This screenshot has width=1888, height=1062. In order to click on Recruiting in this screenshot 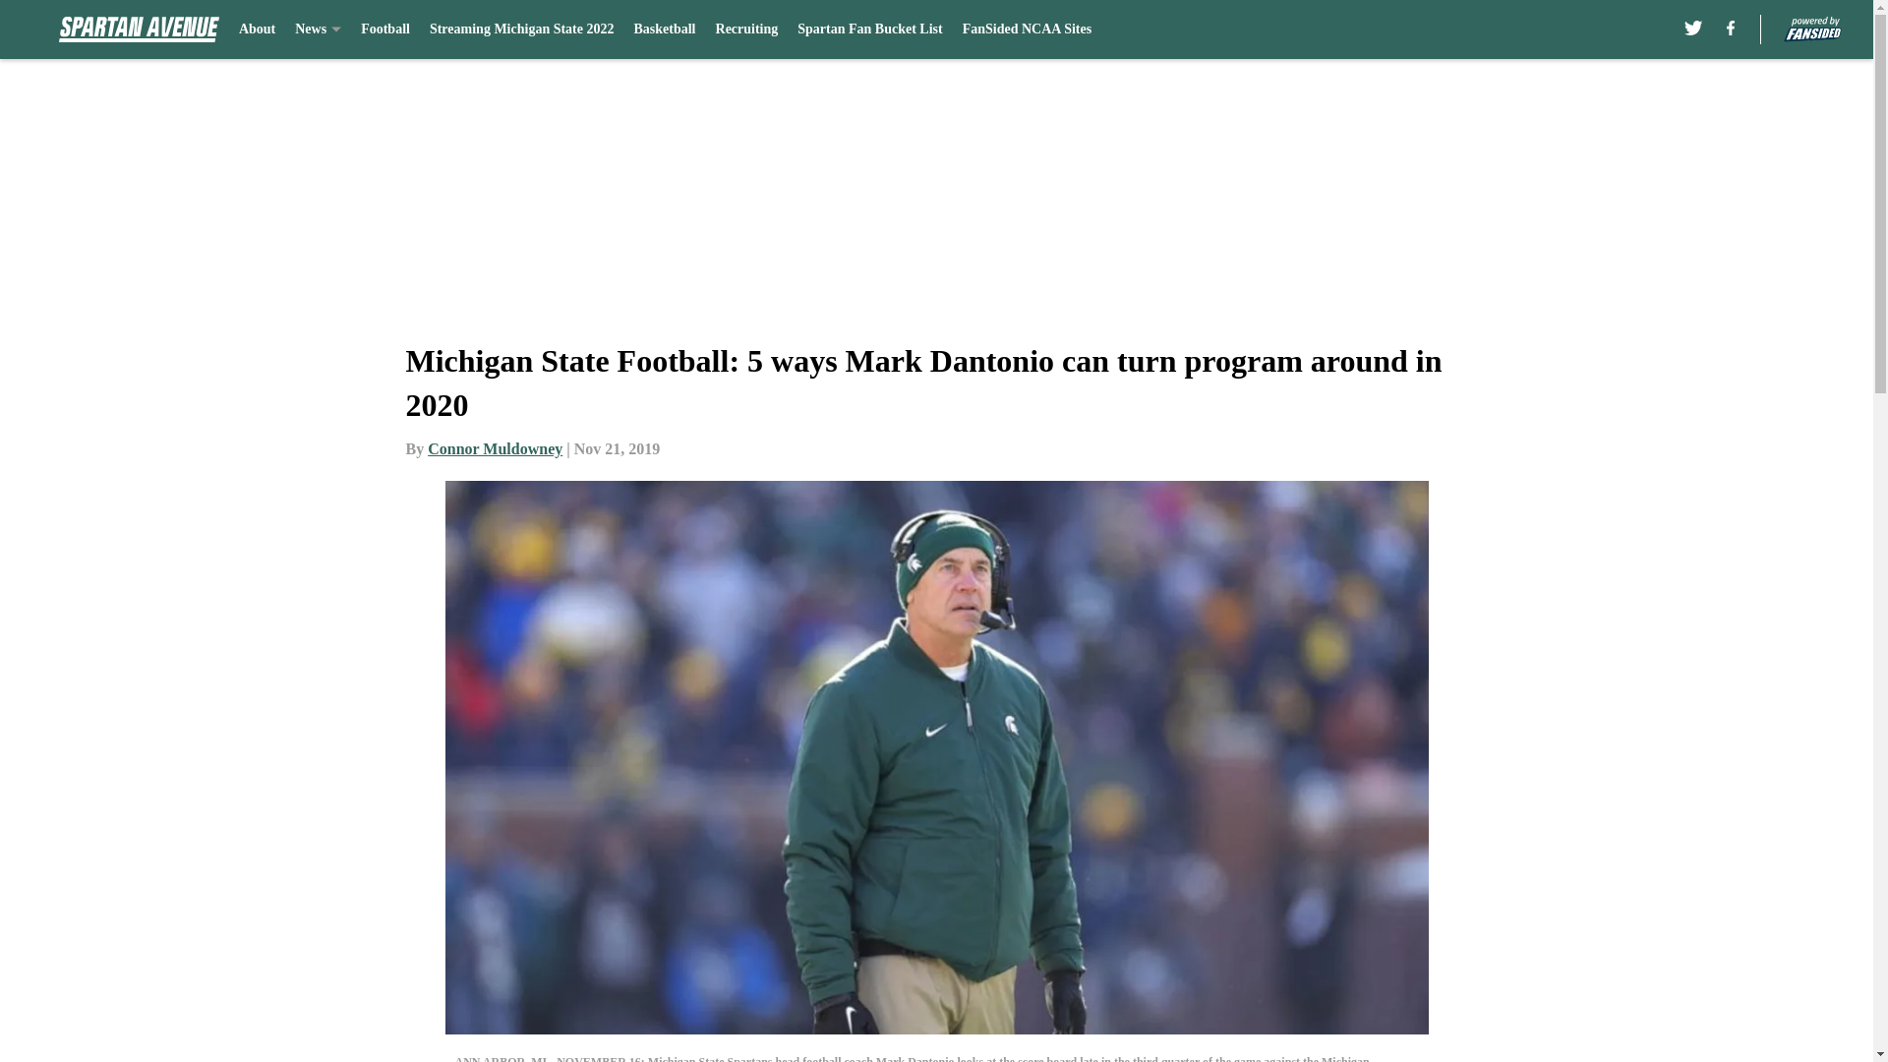, I will do `click(746, 29)`.